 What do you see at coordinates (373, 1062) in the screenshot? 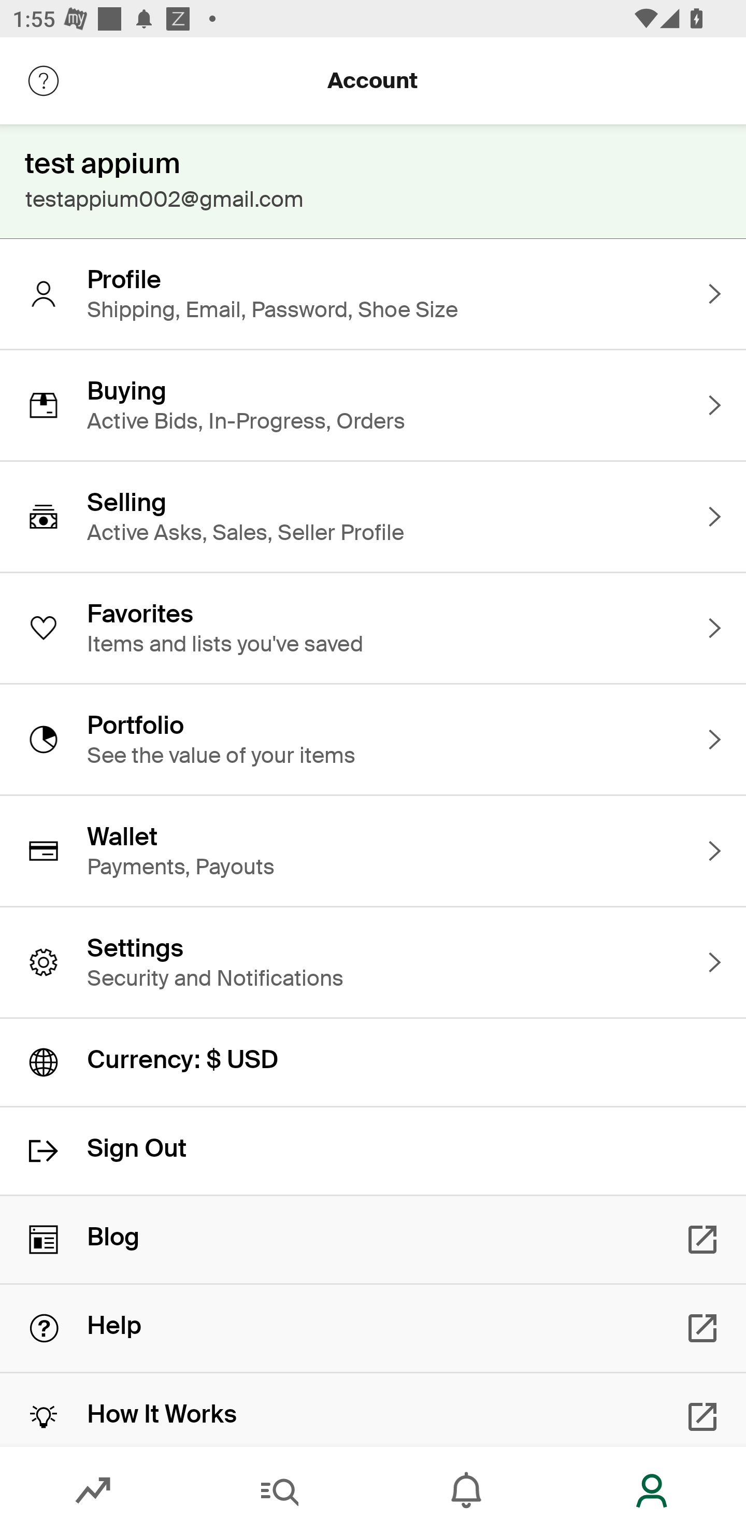
I see `Currency: $ USD` at bounding box center [373, 1062].